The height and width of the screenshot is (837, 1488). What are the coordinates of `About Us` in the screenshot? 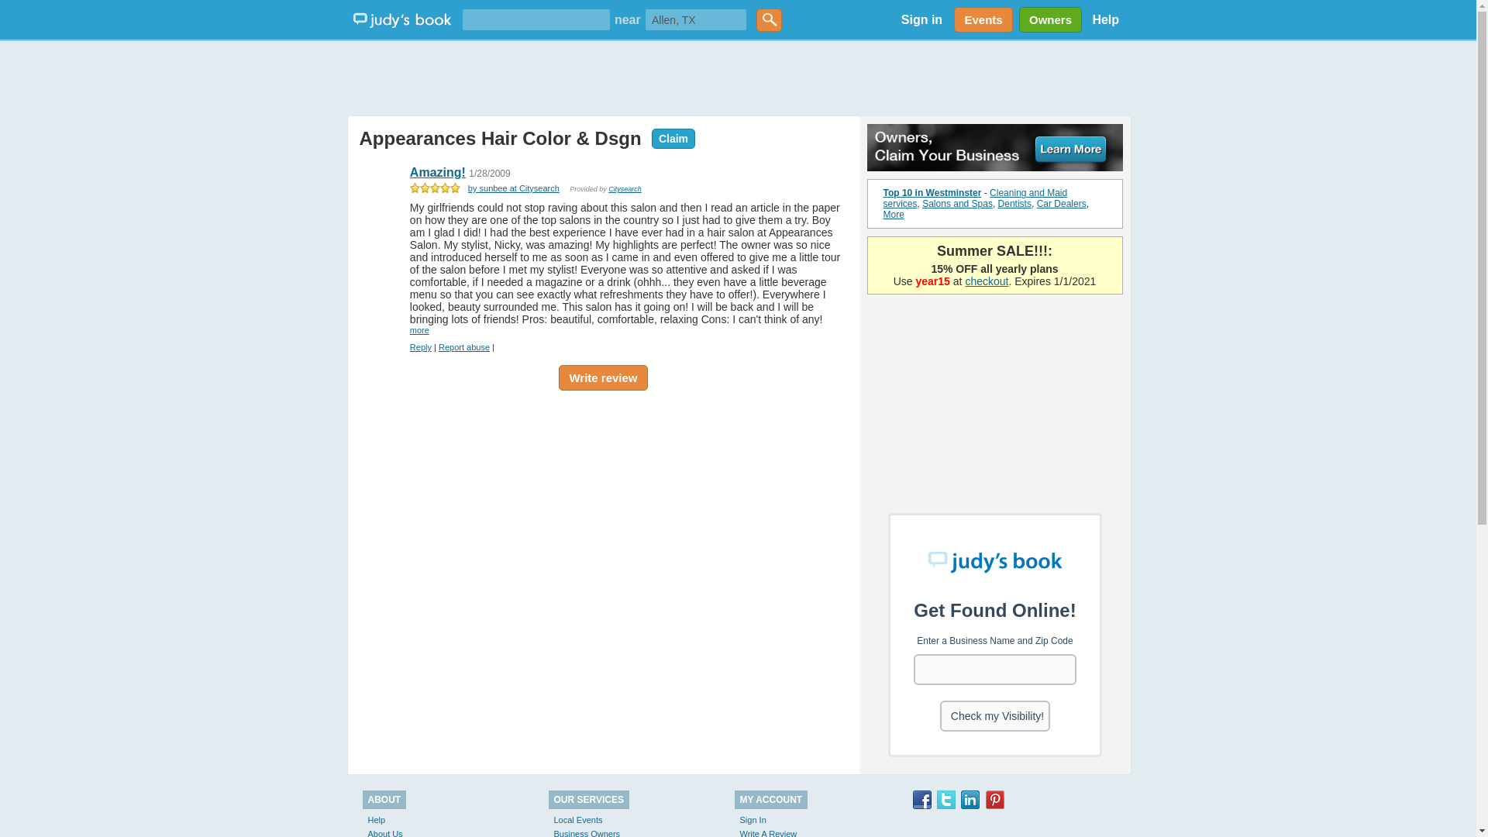 It's located at (384, 833).